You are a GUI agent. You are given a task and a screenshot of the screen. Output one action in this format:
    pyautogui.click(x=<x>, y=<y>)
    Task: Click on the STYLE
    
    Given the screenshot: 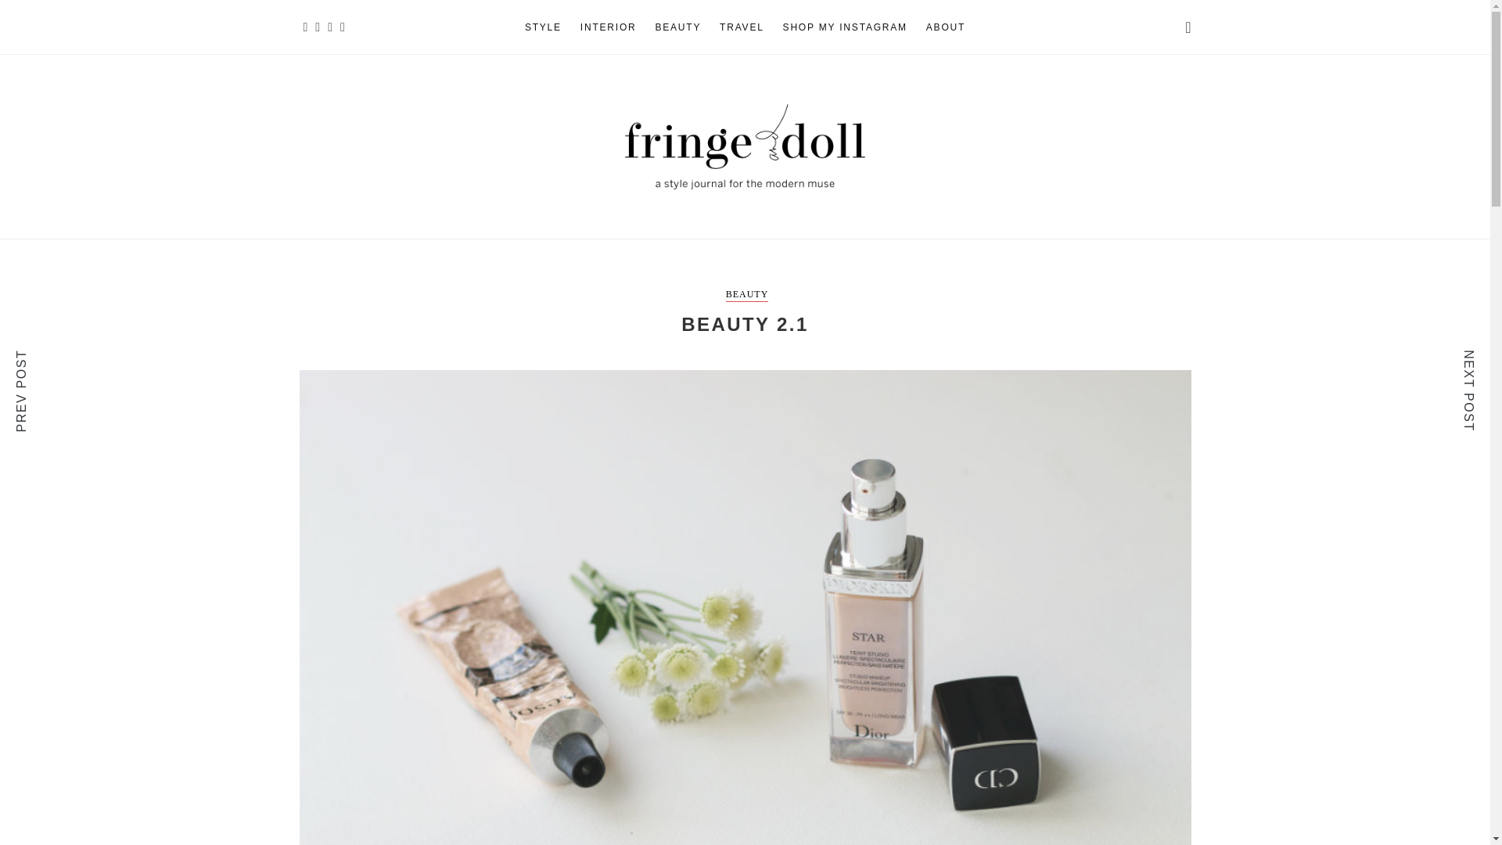 What is the action you would take?
    pyautogui.click(x=543, y=28)
    